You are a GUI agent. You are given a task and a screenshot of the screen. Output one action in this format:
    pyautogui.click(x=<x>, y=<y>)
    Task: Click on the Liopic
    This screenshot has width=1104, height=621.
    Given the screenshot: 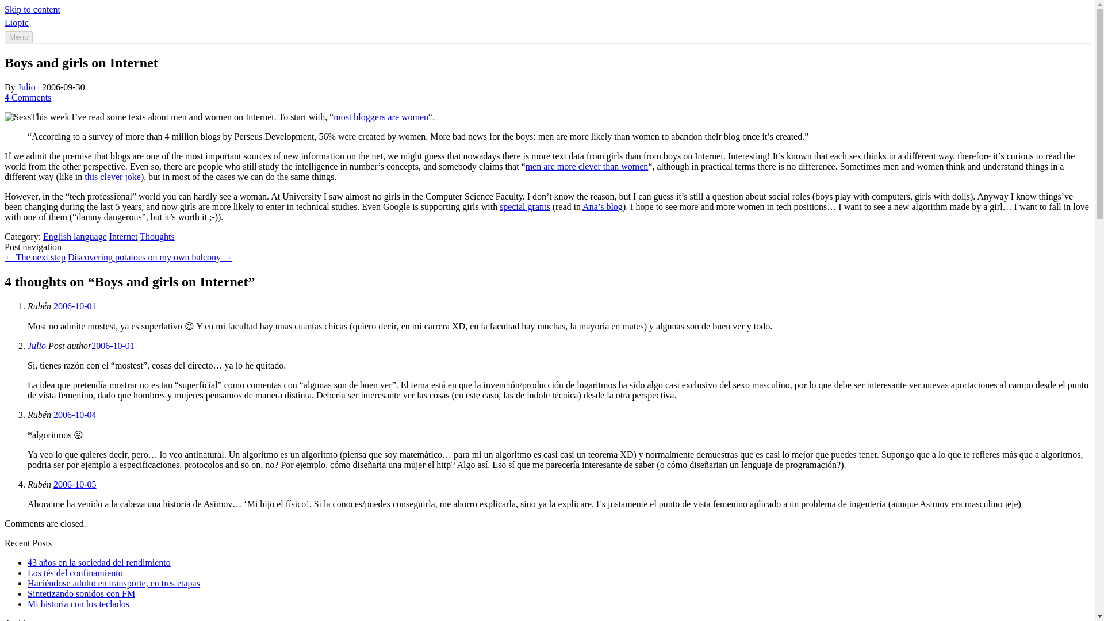 What is the action you would take?
    pyautogui.click(x=16, y=22)
    